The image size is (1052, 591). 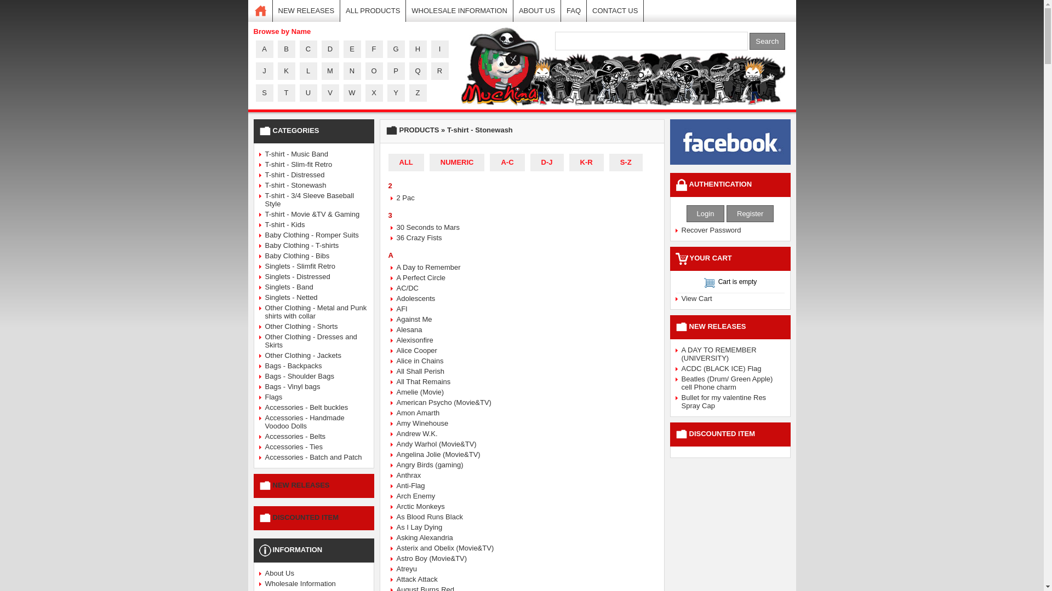 I want to click on Angry Birds (gaming), so click(x=430, y=465).